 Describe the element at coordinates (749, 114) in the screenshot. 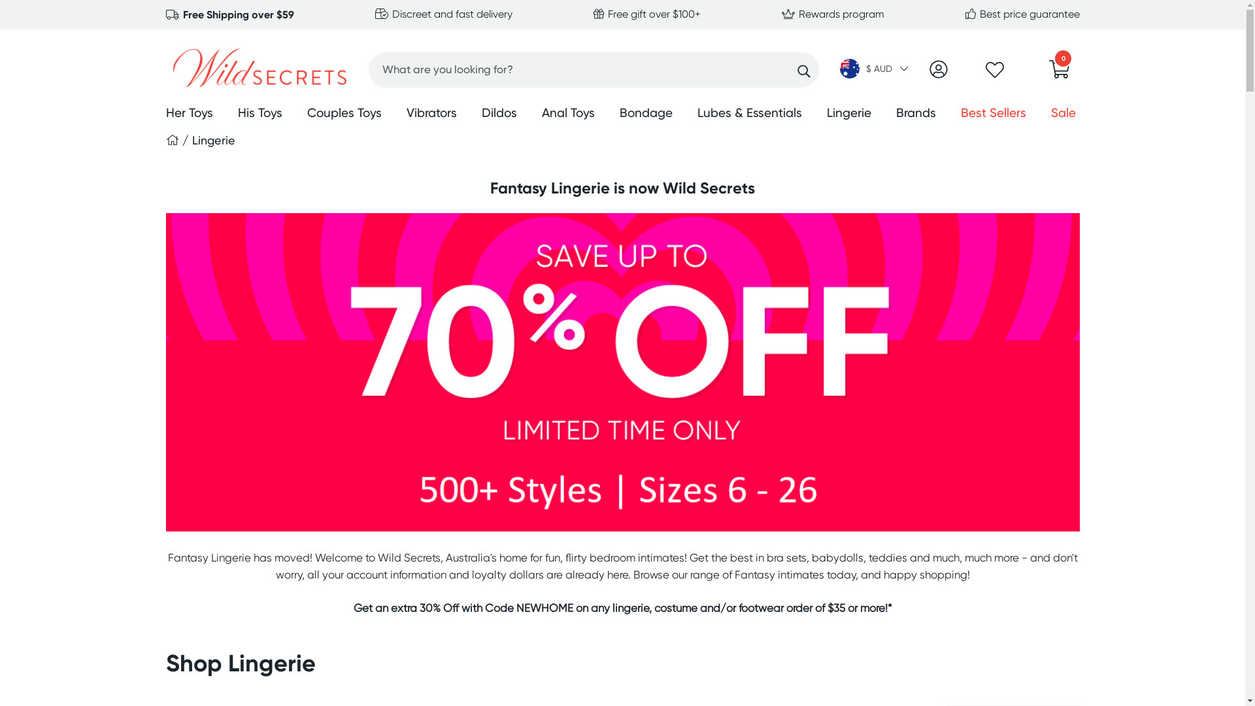

I see `Lubes & Essentials` at that location.